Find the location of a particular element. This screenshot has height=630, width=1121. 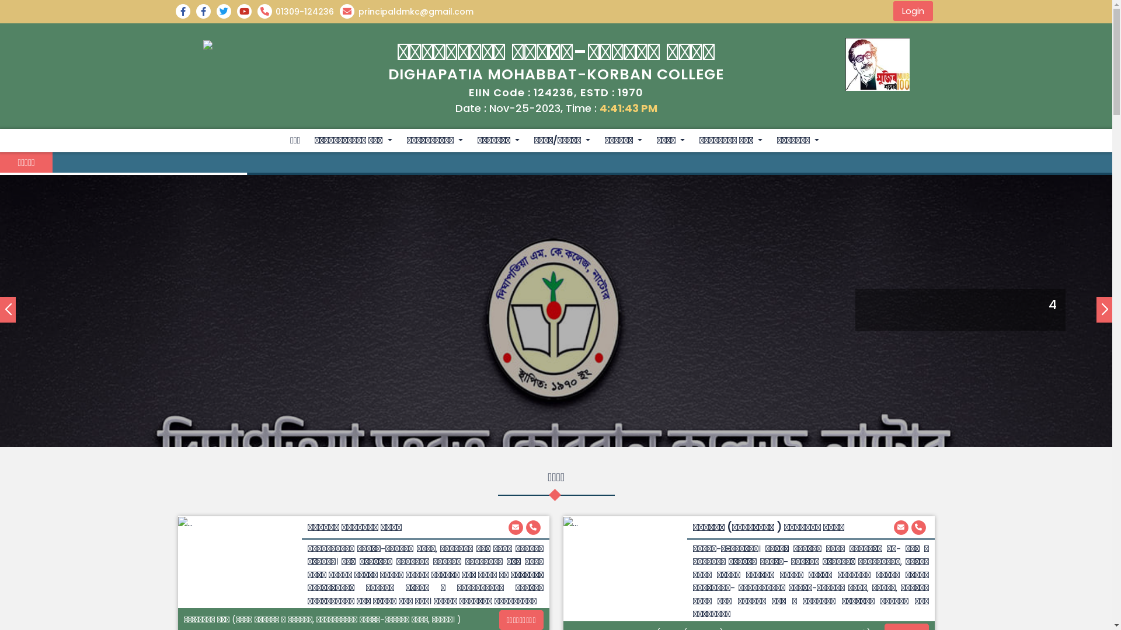

Facebook Group is located at coordinates (186, 12).